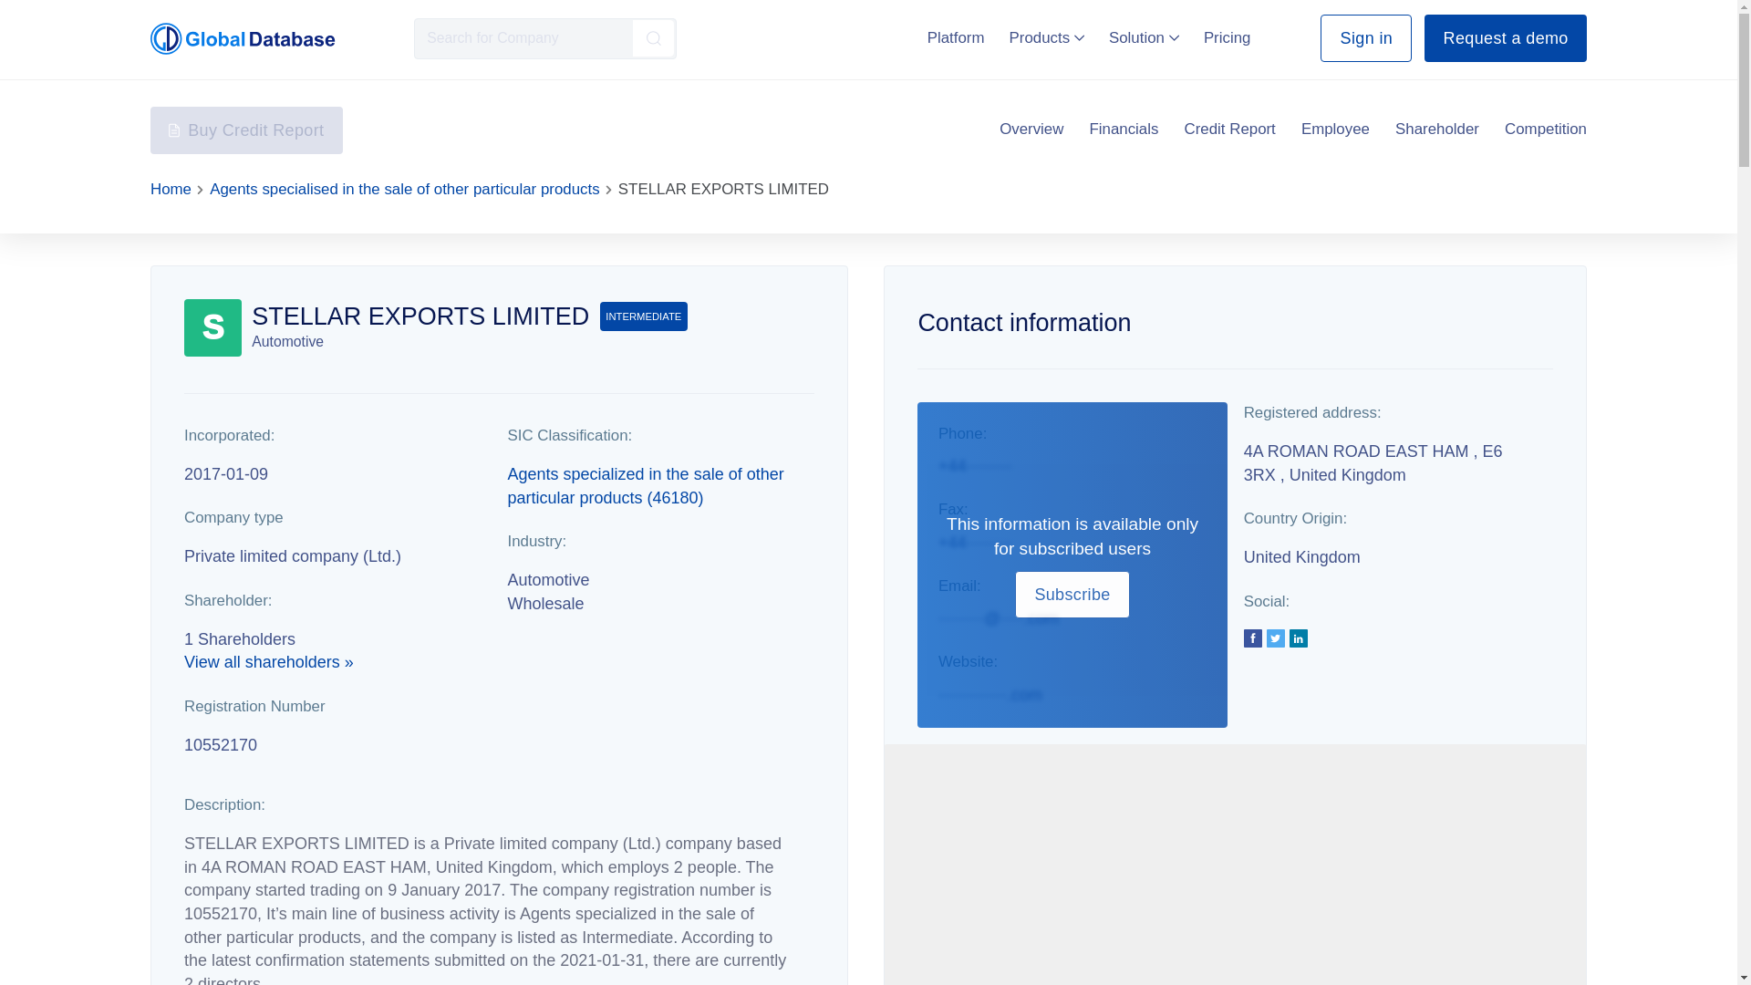  I want to click on Pricing, so click(1228, 37).